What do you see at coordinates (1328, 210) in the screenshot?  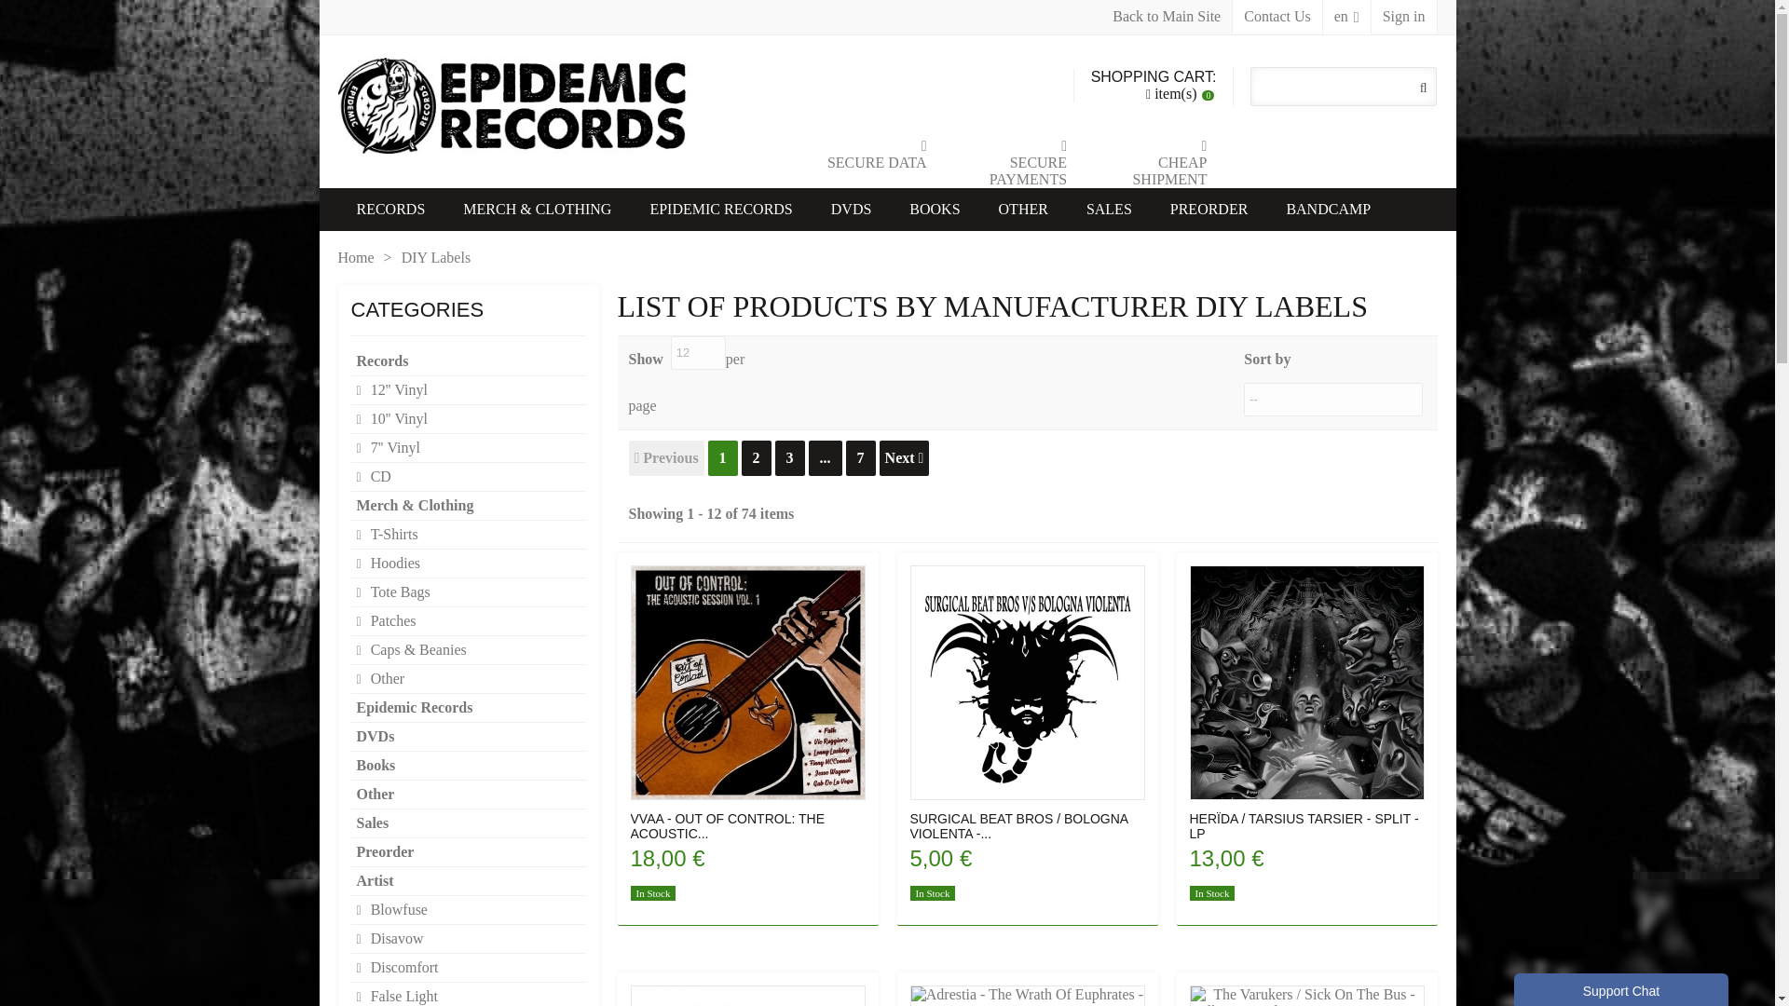 I see `BANDCAMP` at bounding box center [1328, 210].